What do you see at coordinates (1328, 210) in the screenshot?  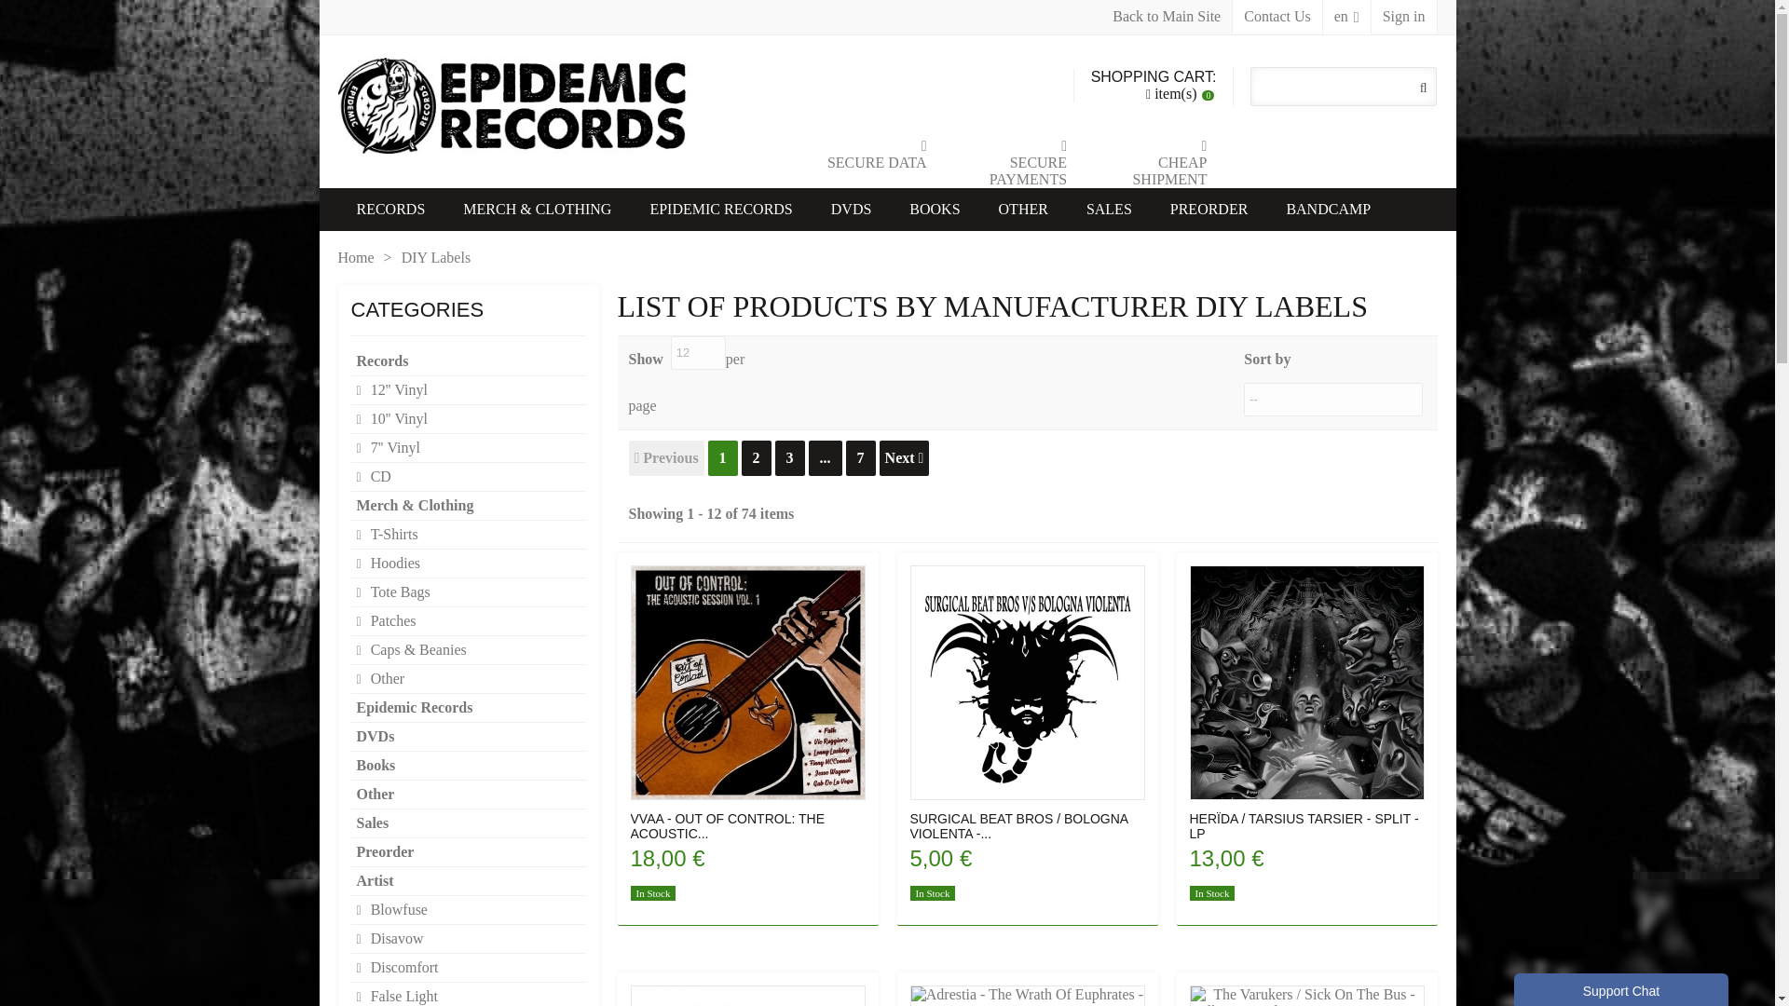 I see `BANDCAMP` at bounding box center [1328, 210].